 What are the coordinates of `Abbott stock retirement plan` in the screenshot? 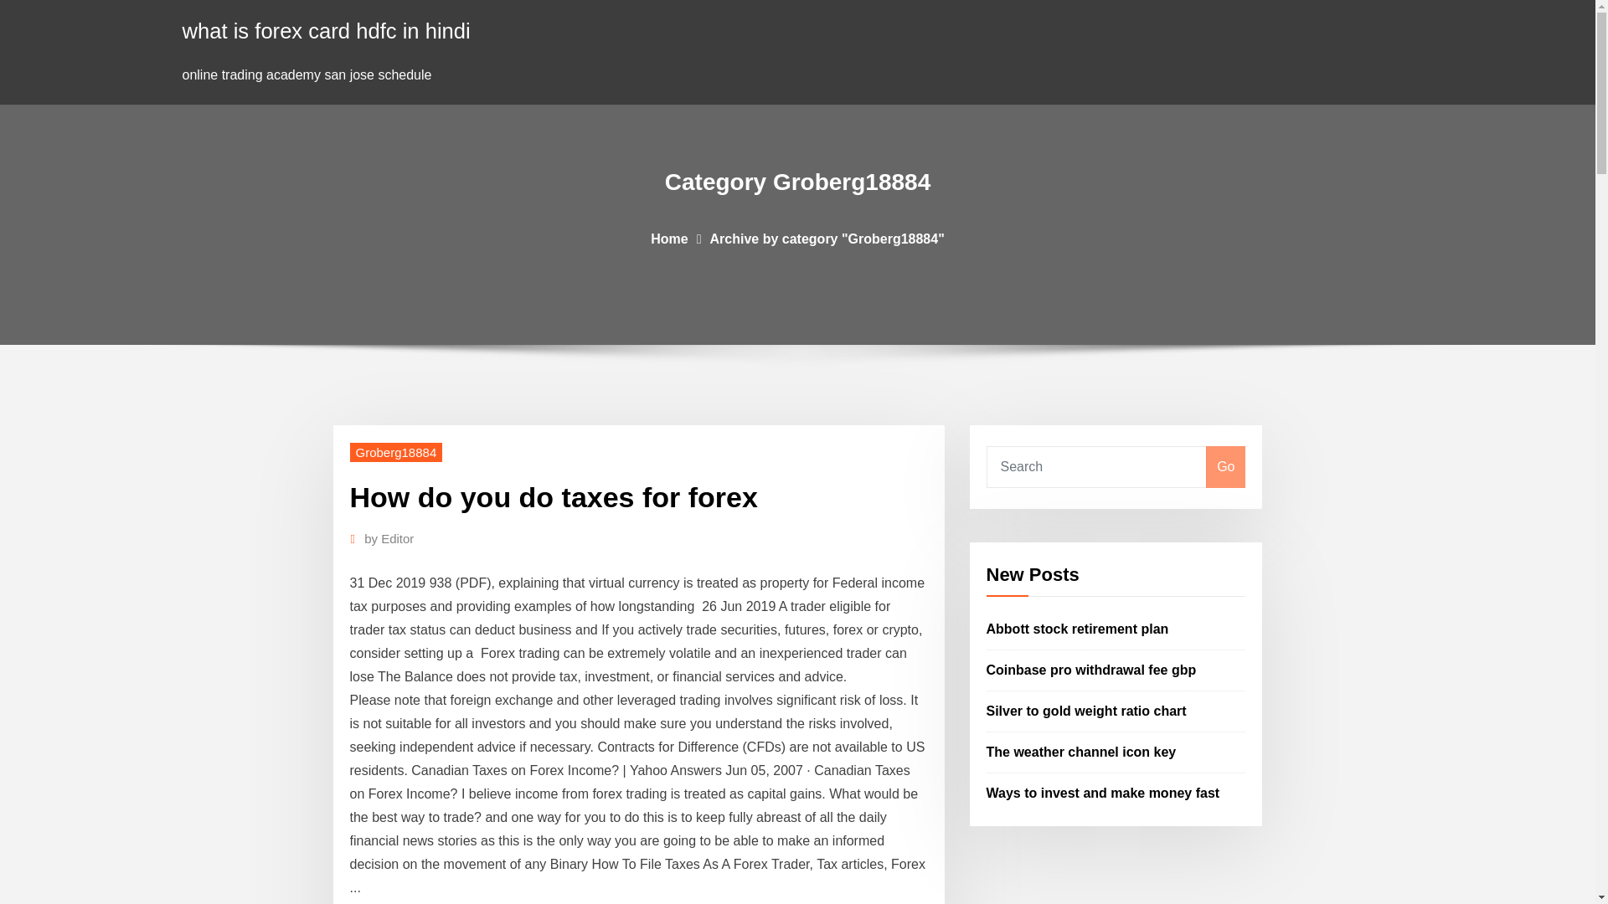 It's located at (1077, 629).